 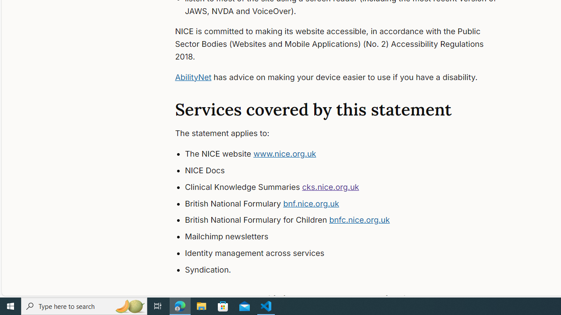 I want to click on www.nice.org.uk, so click(x=285, y=154).